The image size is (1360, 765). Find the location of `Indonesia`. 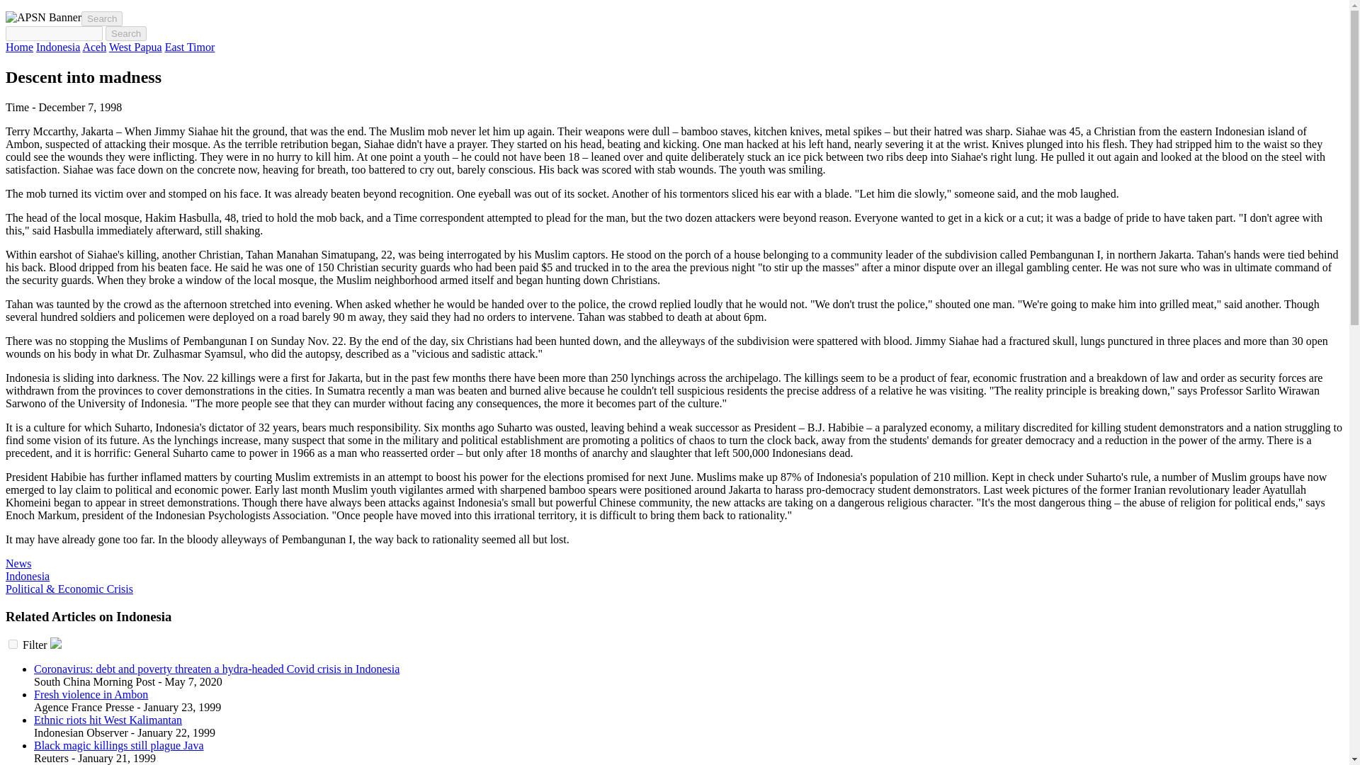

Indonesia is located at coordinates (27, 575).